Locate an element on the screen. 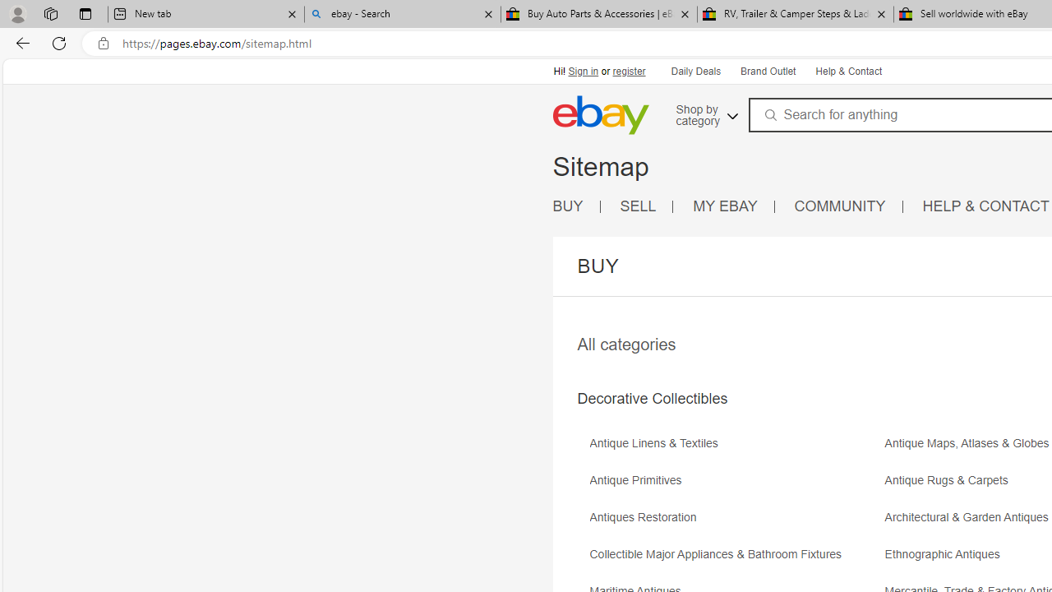 This screenshot has height=592, width=1052. Help & Contact is located at coordinates (847, 71).